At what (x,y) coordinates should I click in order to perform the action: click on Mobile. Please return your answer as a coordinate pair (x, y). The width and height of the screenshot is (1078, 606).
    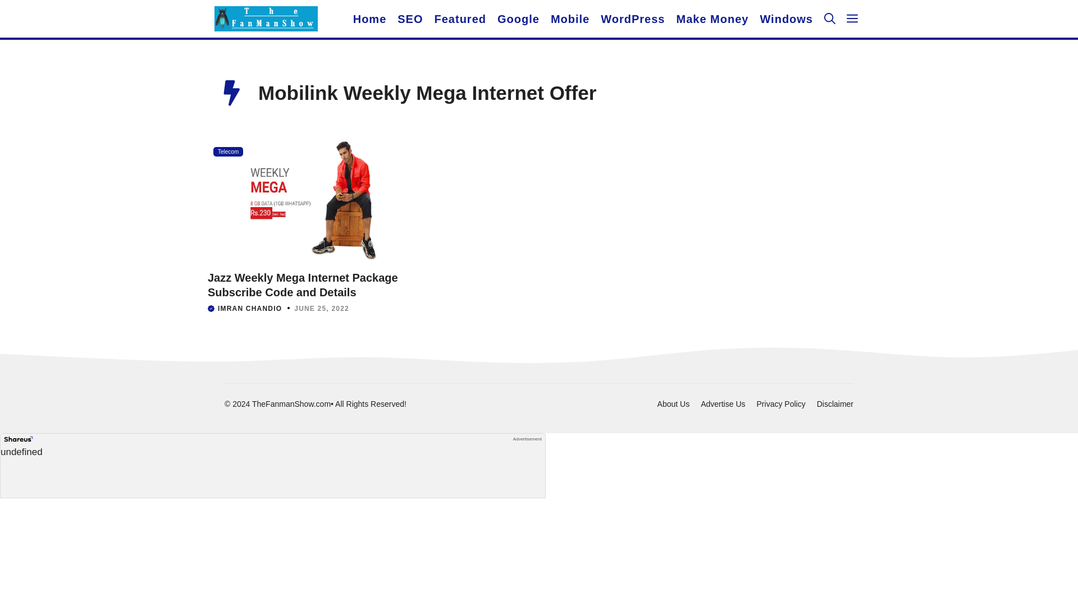
    Looking at the image, I should click on (570, 19).